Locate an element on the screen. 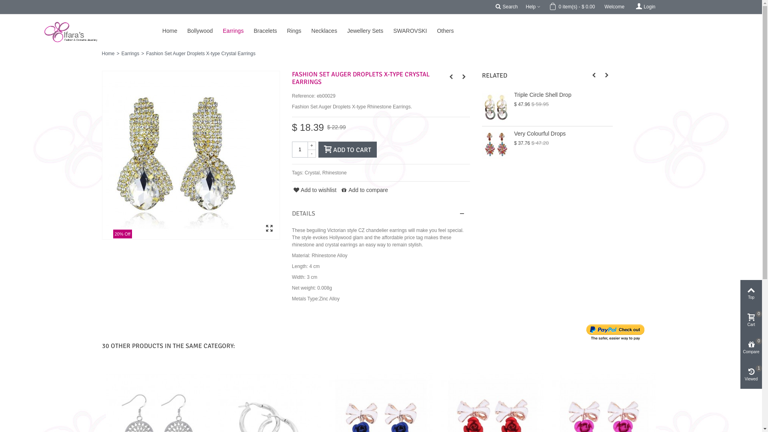  Bollywood is located at coordinates (205, 31).